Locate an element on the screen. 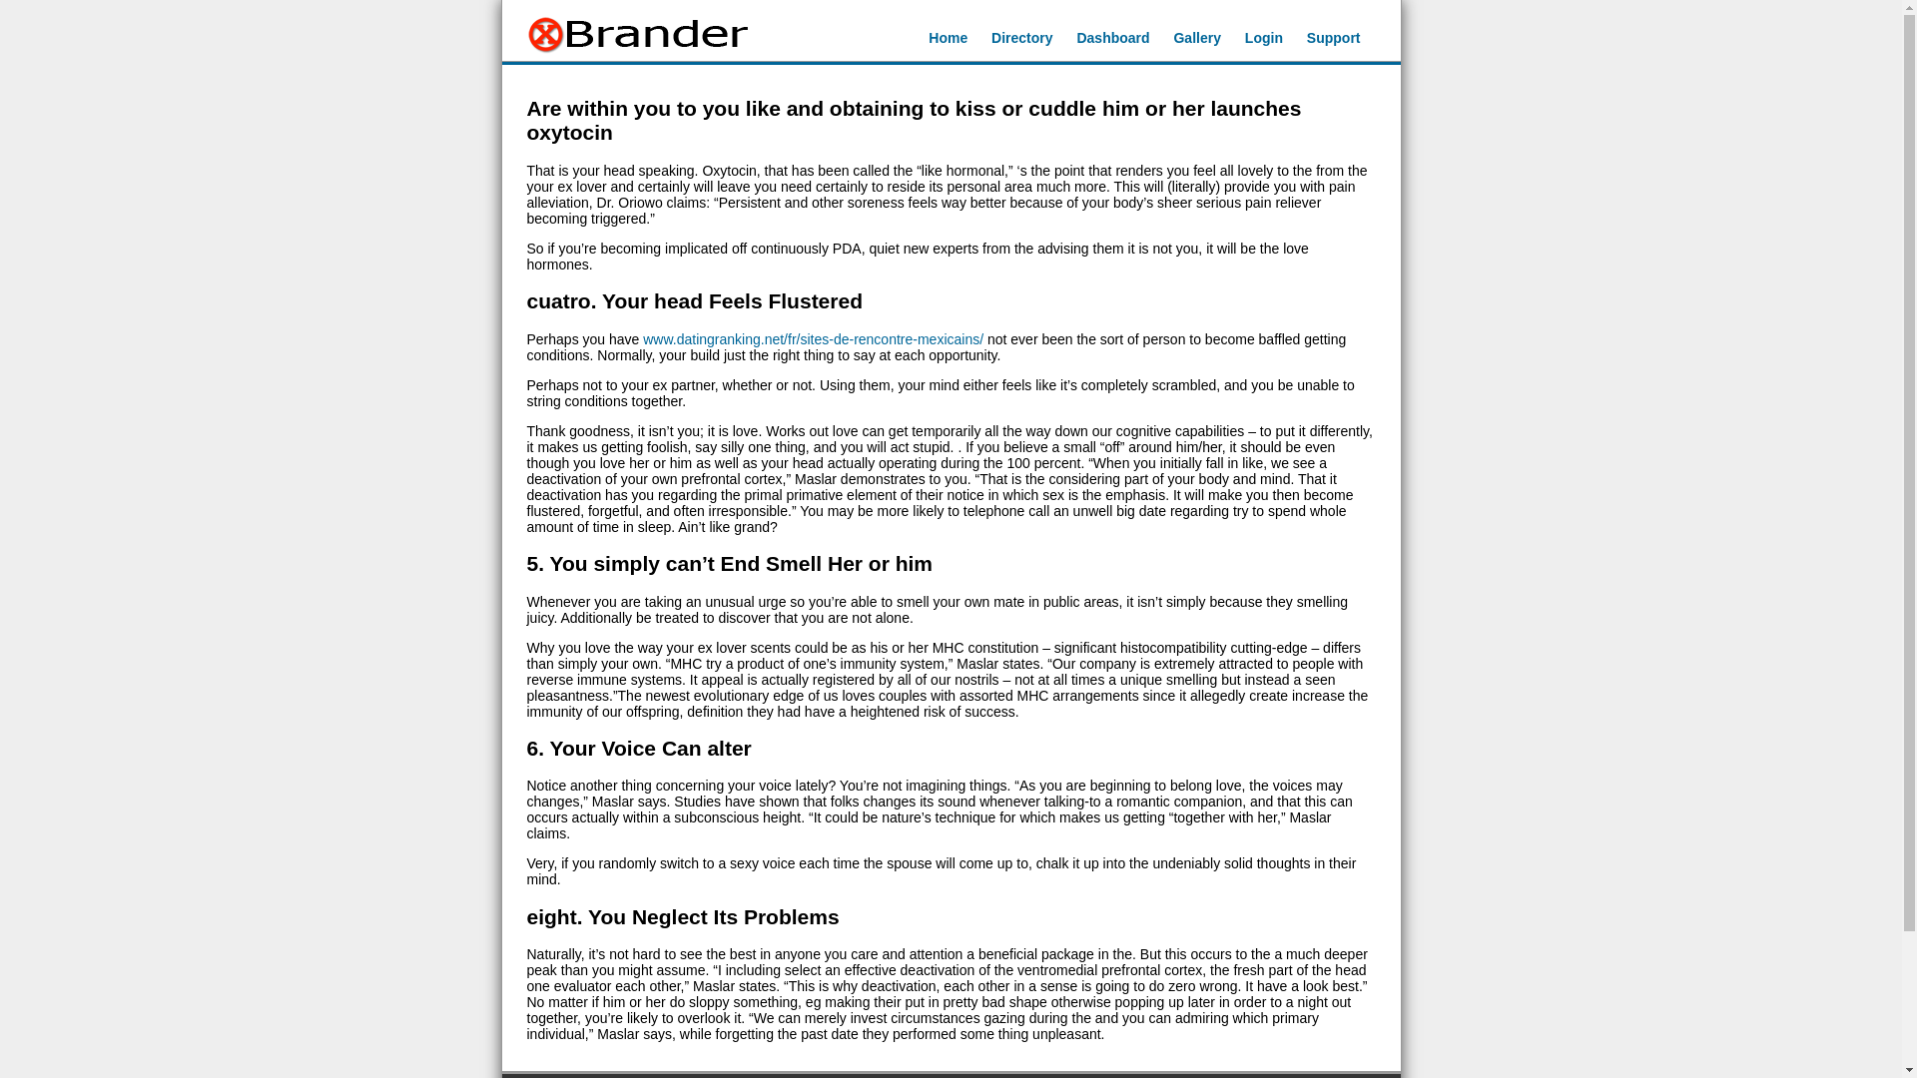 The image size is (1917, 1078). Gallery is located at coordinates (1196, 38).